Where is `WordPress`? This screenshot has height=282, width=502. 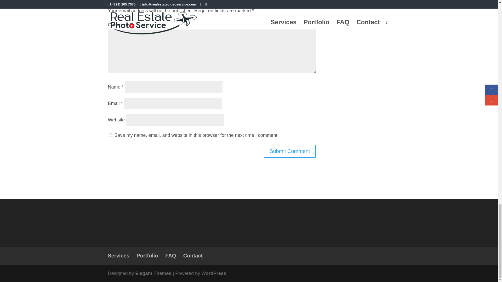
WordPress is located at coordinates (214, 273).